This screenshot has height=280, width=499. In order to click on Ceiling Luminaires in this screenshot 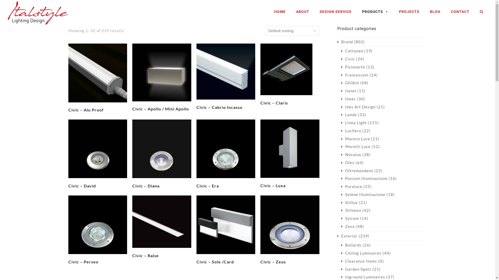, I will do `click(361, 253)`.